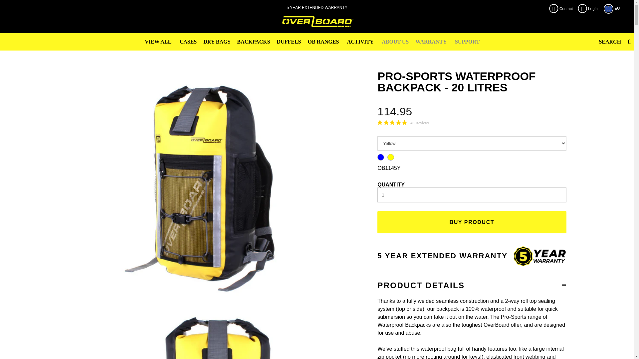  What do you see at coordinates (217, 42) in the screenshot?
I see `DRY BAGS` at bounding box center [217, 42].